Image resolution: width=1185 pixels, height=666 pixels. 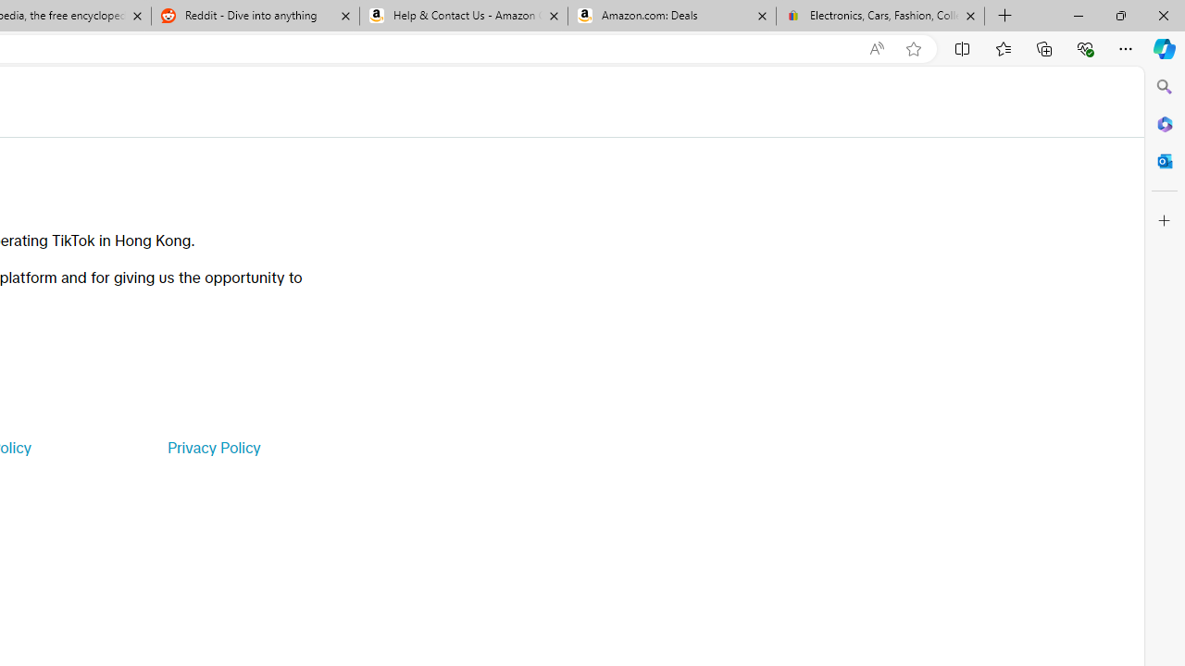 I want to click on Privacy Policy, so click(x=213, y=448).